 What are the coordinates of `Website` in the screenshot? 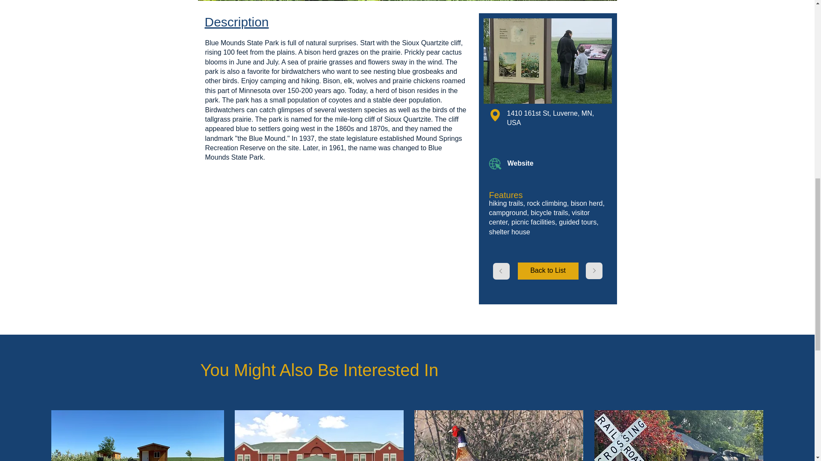 It's located at (537, 164).